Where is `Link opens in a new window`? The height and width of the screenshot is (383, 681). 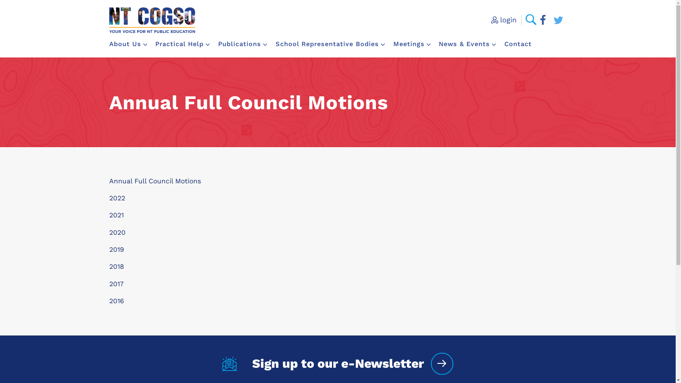 Link opens in a new window is located at coordinates (558, 21).